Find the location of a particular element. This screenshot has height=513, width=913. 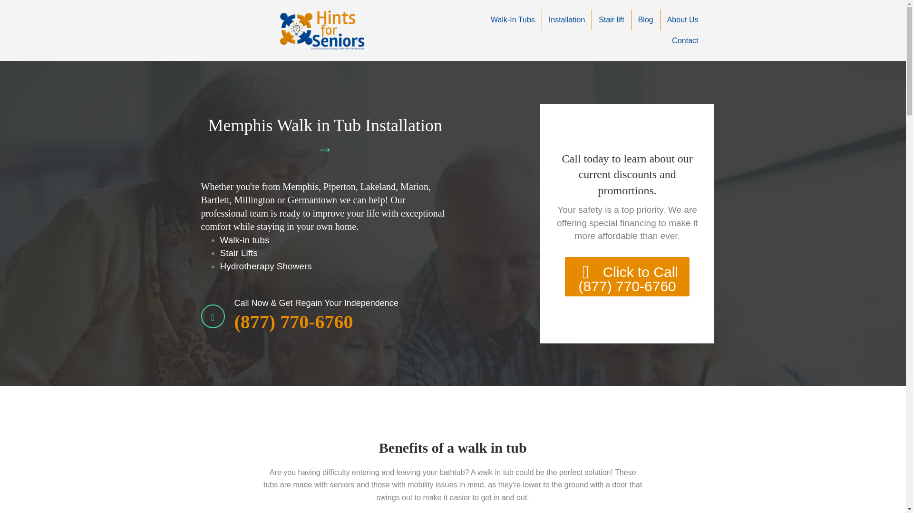

Blog is located at coordinates (550, 499).